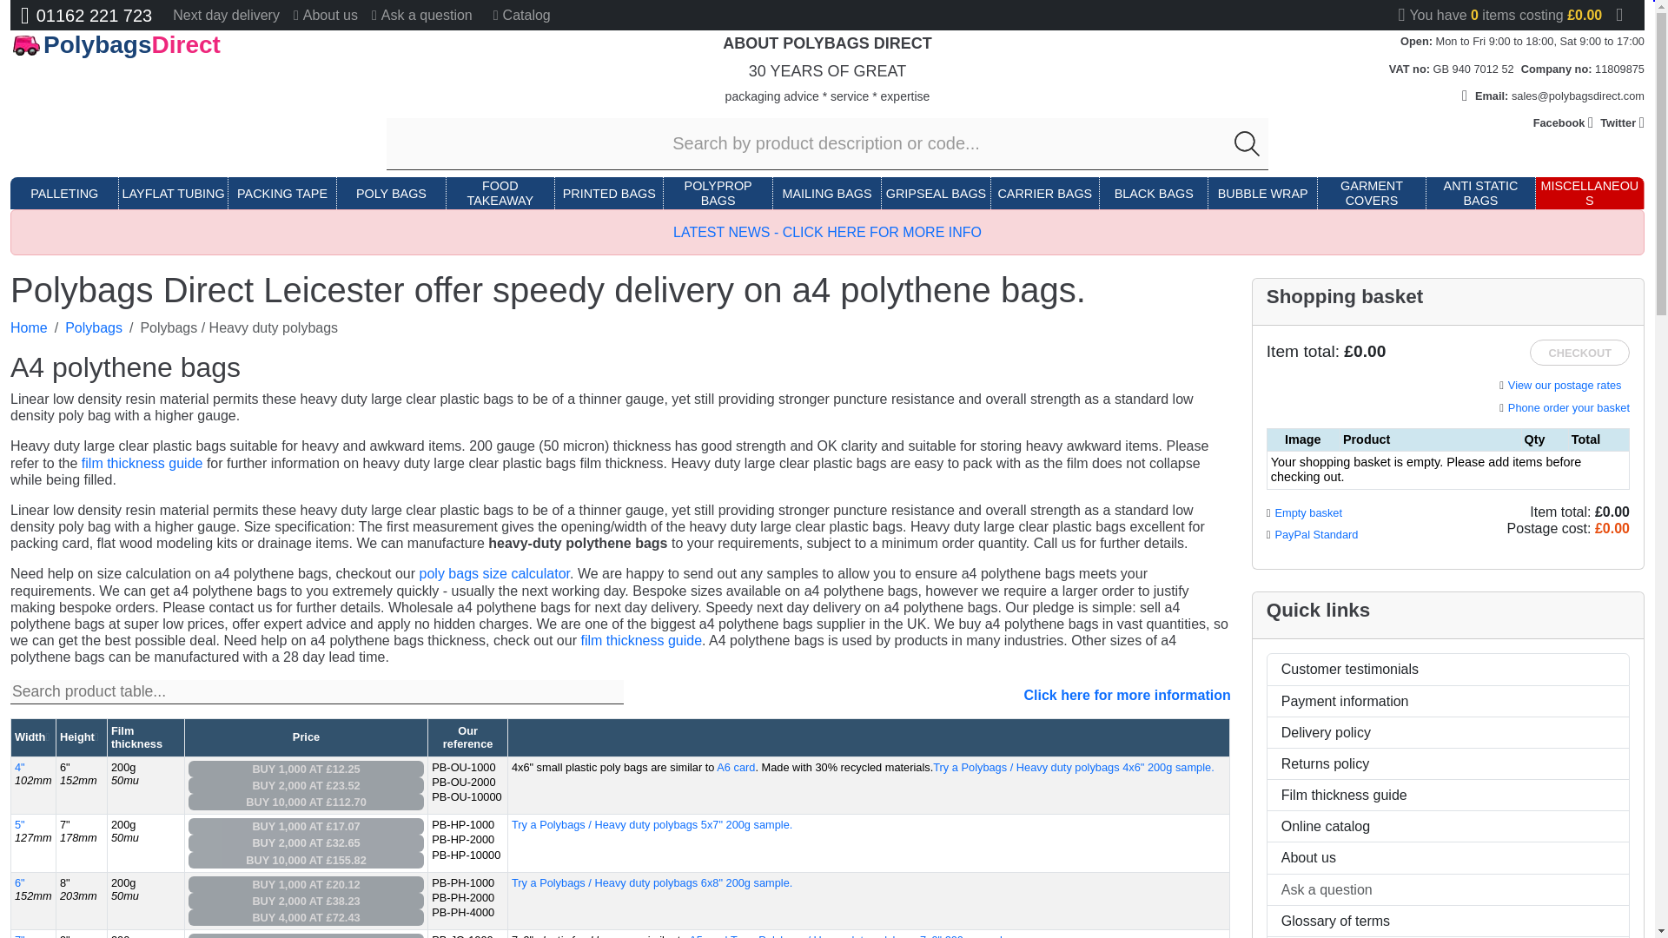 The width and height of the screenshot is (1668, 938). Describe the element at coordinates (85, 16) in the screenshot. I see `01162 221 723` at that location.